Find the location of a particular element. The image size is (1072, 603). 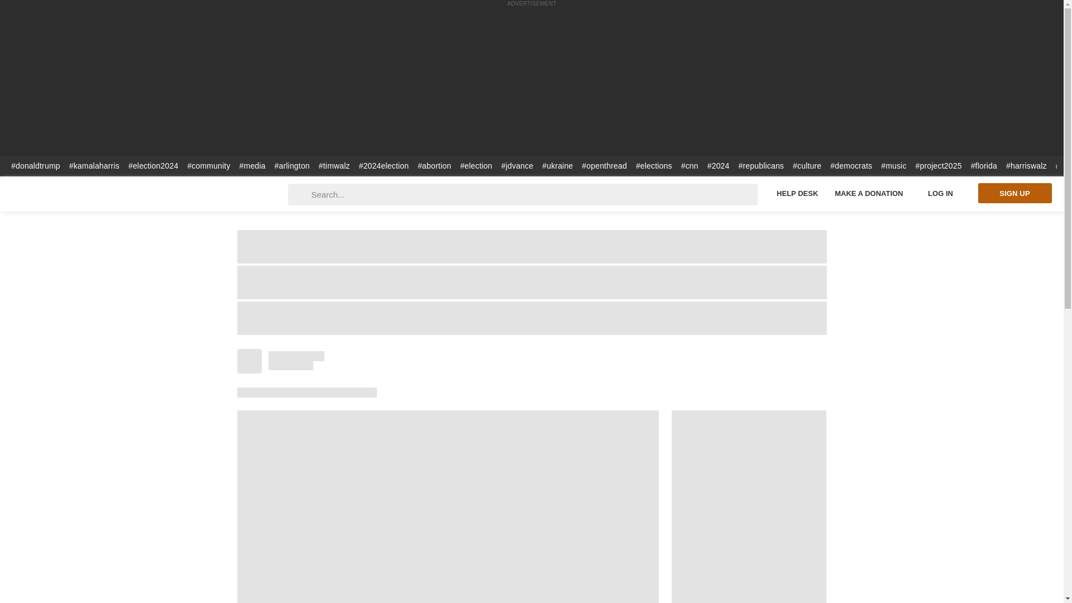

MAKE A DONATION is located at coordinates (869, 193).